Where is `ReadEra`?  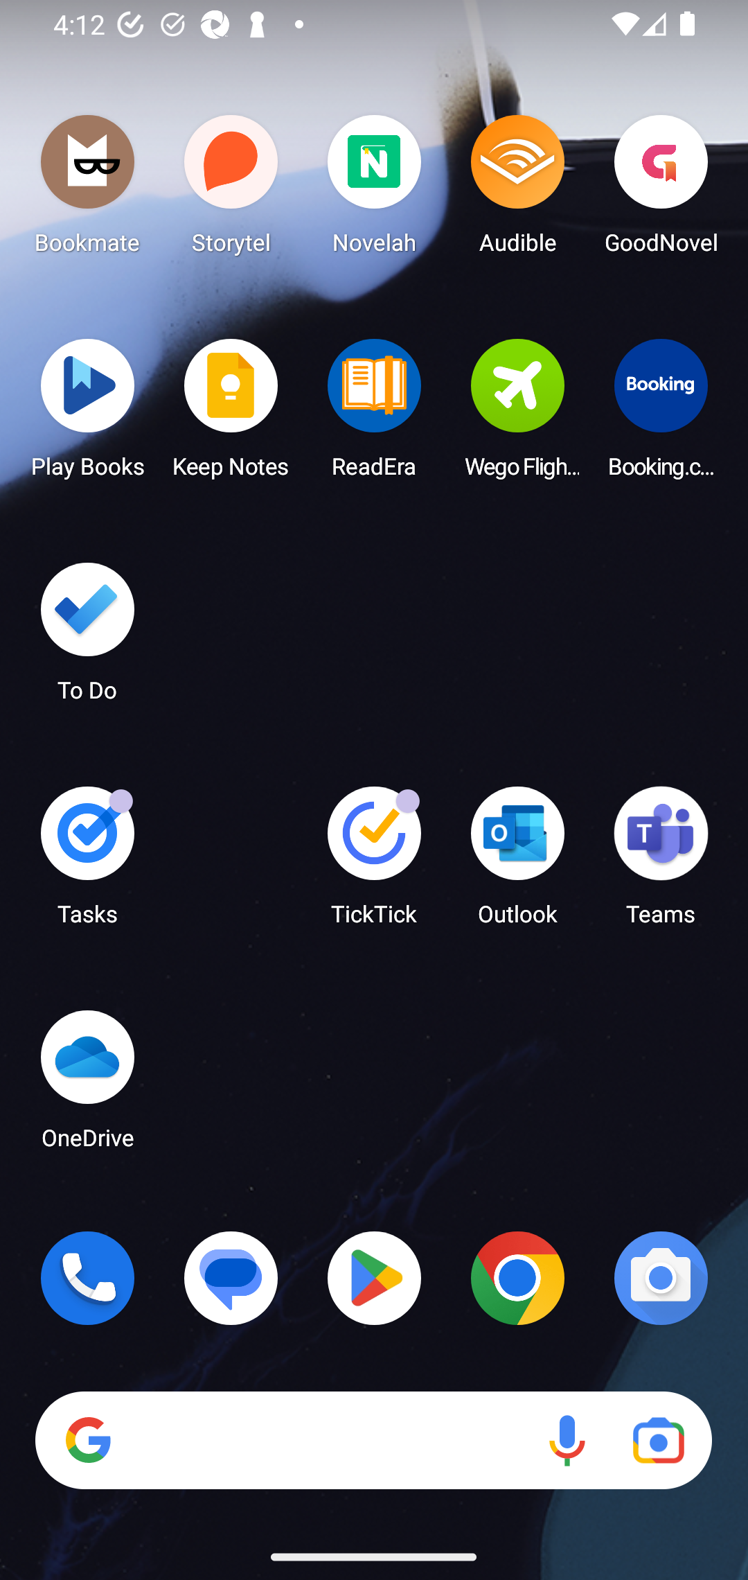
ReadEra is located at coordinates (374, 414).